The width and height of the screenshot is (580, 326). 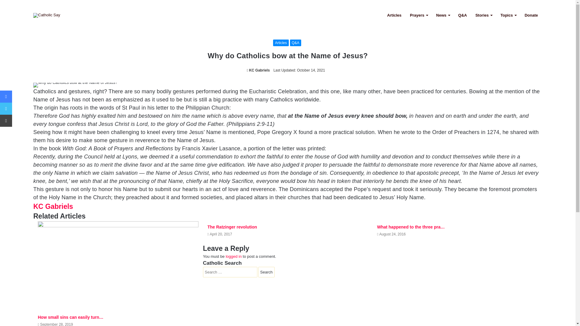 What do you see at coordinates (281, 43) in the screenshot?
I see `Articles` at bounding box center [281, 43].